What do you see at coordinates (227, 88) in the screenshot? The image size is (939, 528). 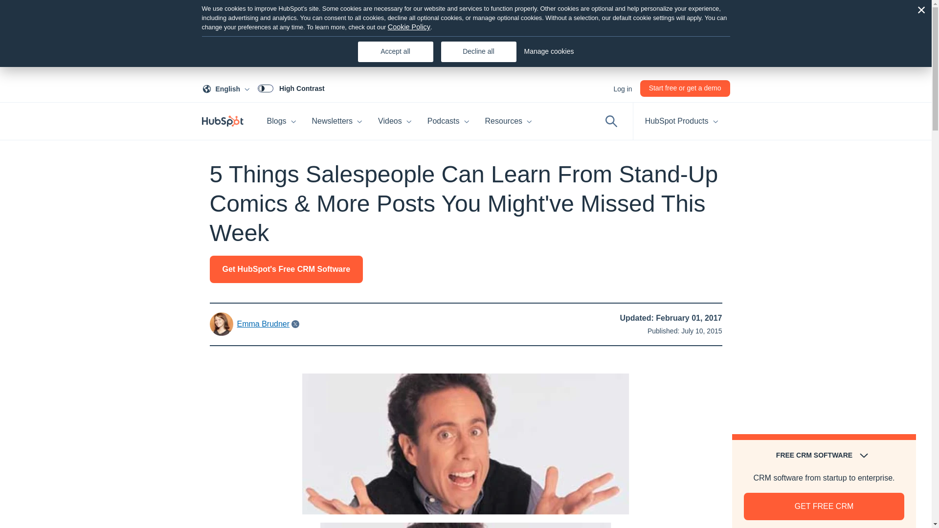 I see `Log in` at bounding box center [227, 88].